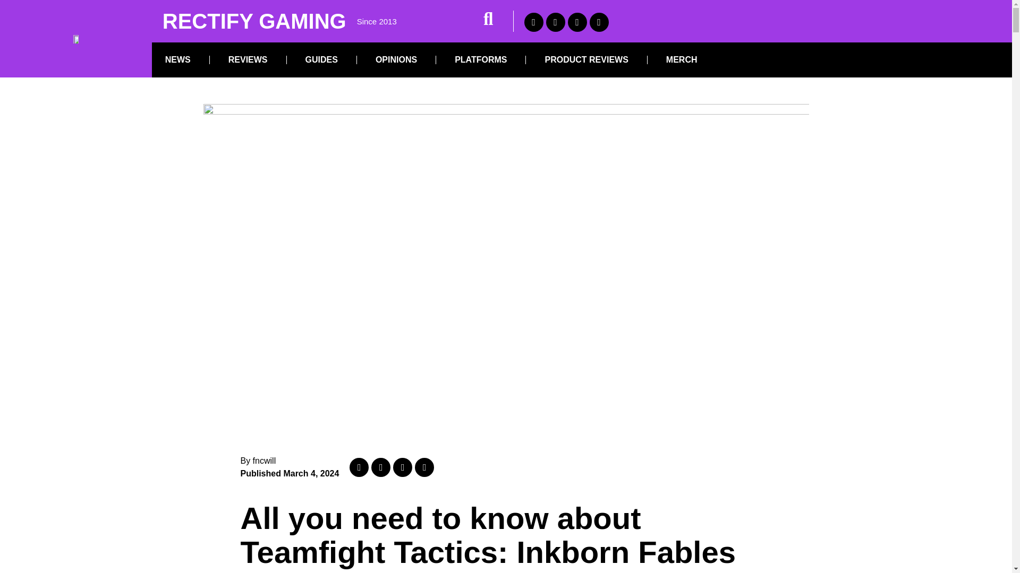  I want to click on PLATFORMS, so click(480, 59).